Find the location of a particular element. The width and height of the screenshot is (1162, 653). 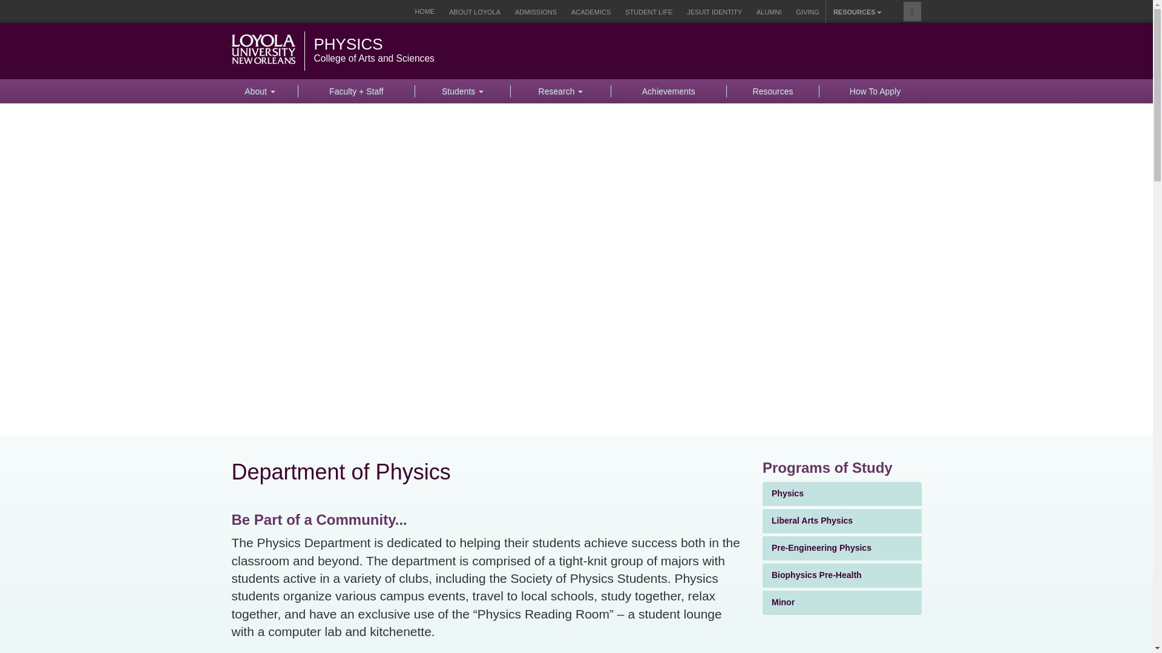

GIVING is located at coordinates (807, 12).